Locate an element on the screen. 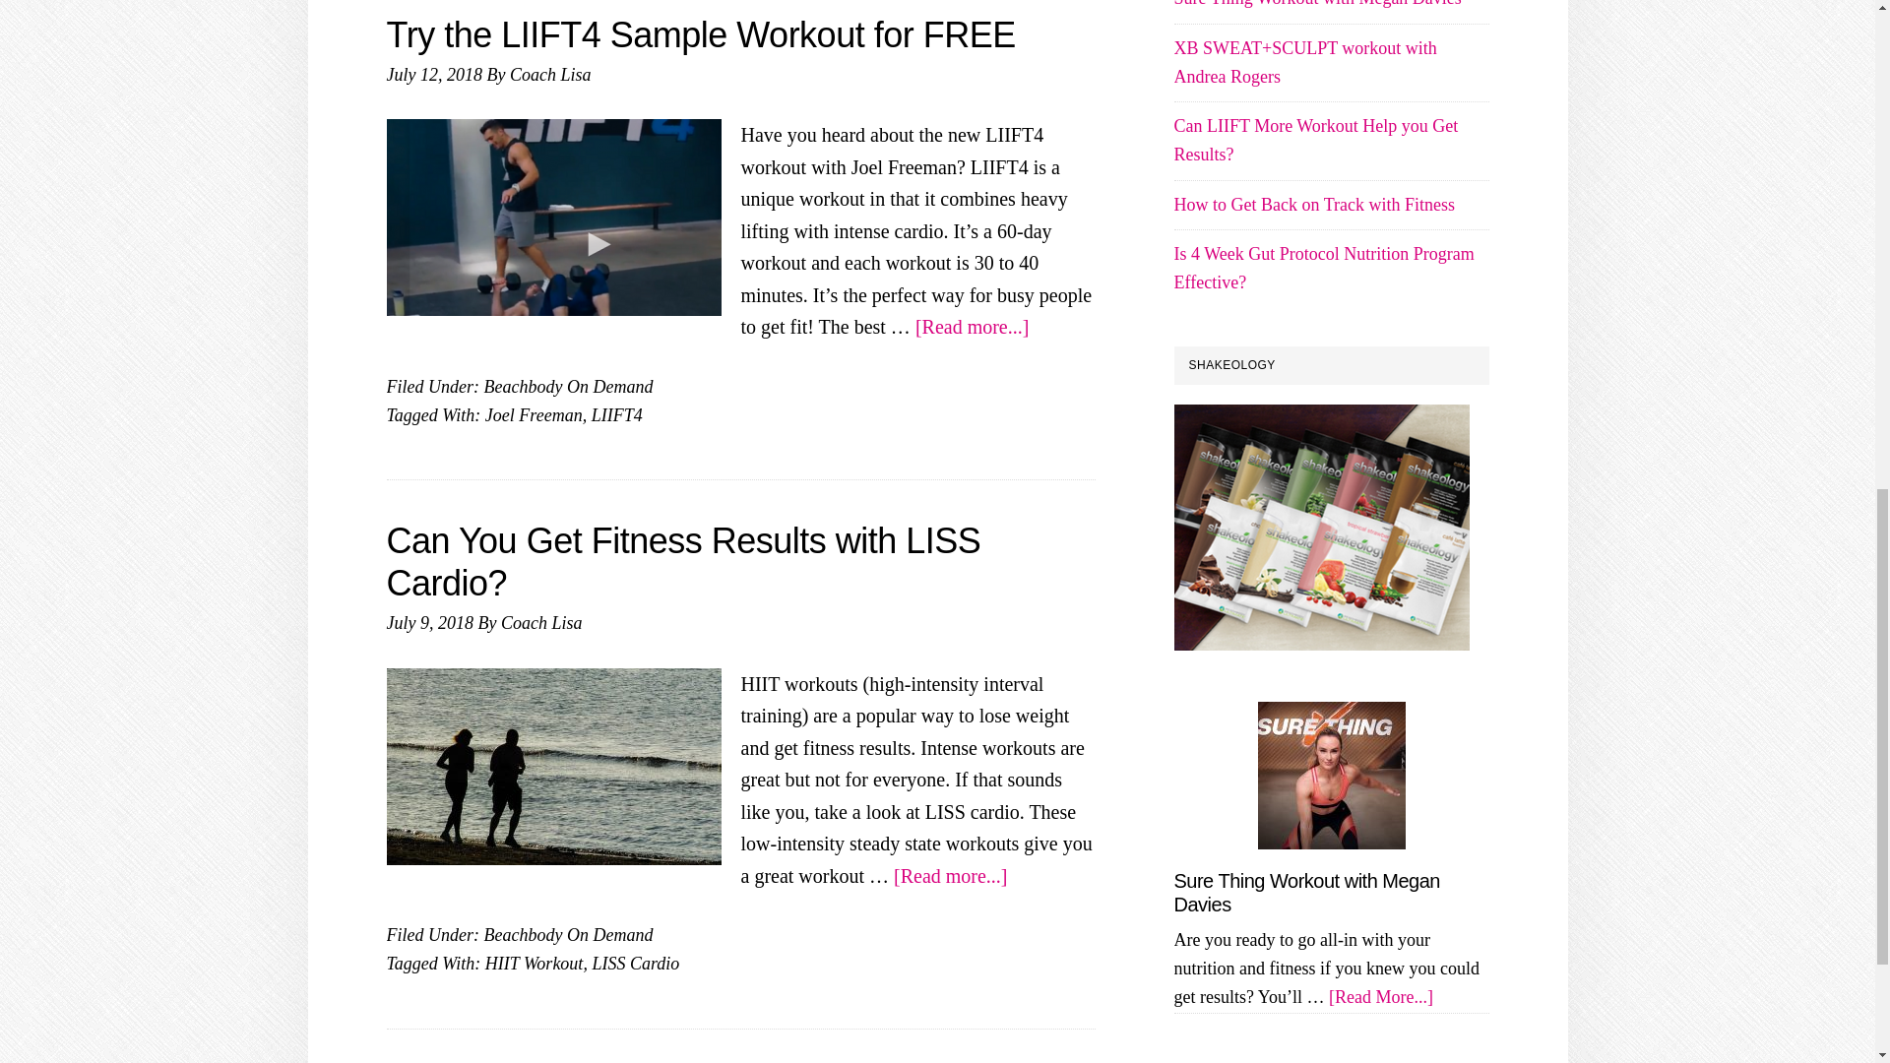  Coach Lisa is located at coordinates (550, 75).